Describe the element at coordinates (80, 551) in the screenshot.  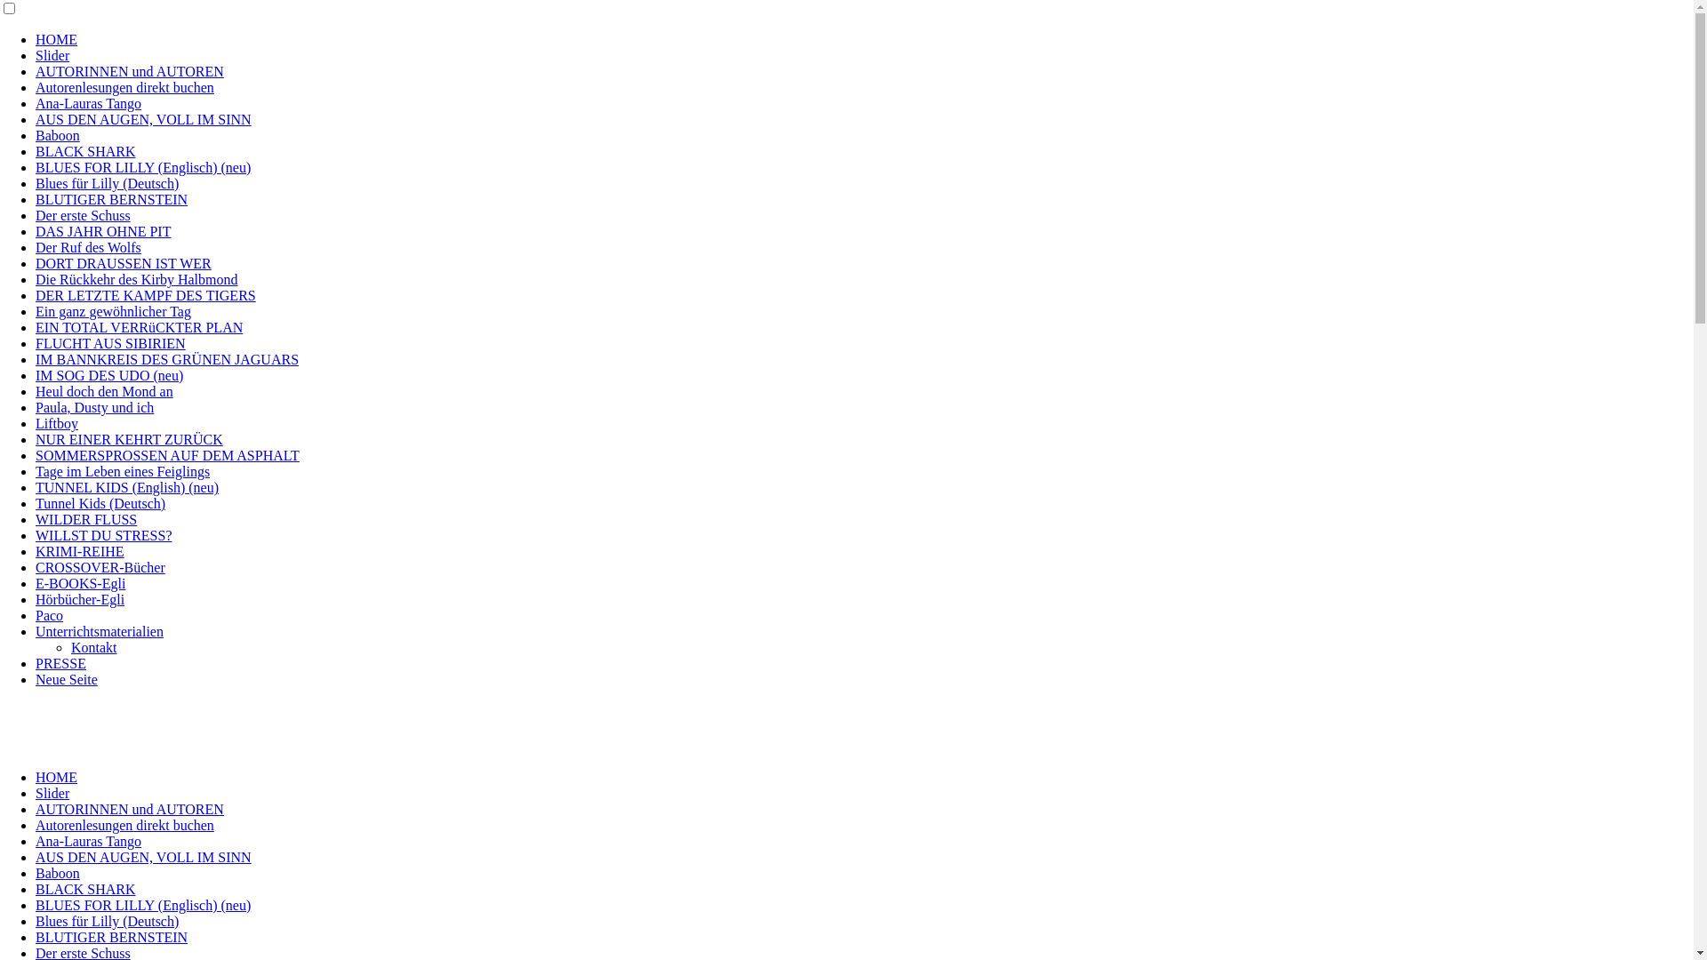
I see `KRIMI-REIHE` at that location.